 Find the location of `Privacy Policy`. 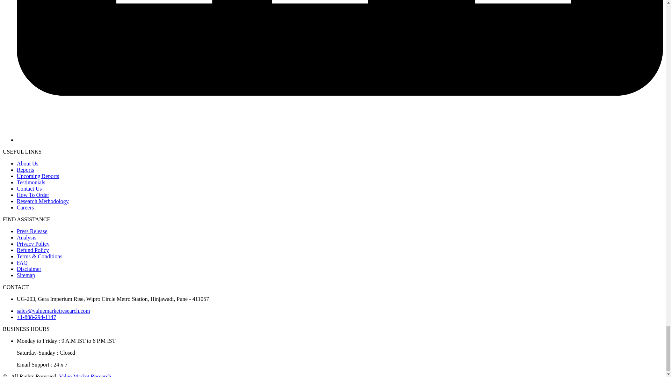

Privacy Policy is located at coordinates (33, 244).